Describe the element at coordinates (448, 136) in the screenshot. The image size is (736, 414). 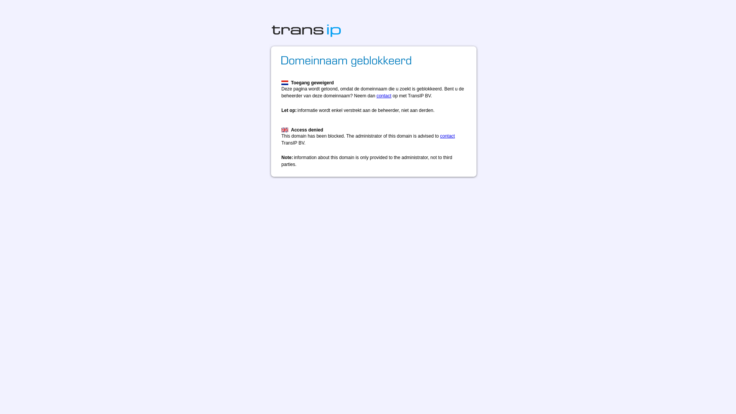
I see `contact` at that location.